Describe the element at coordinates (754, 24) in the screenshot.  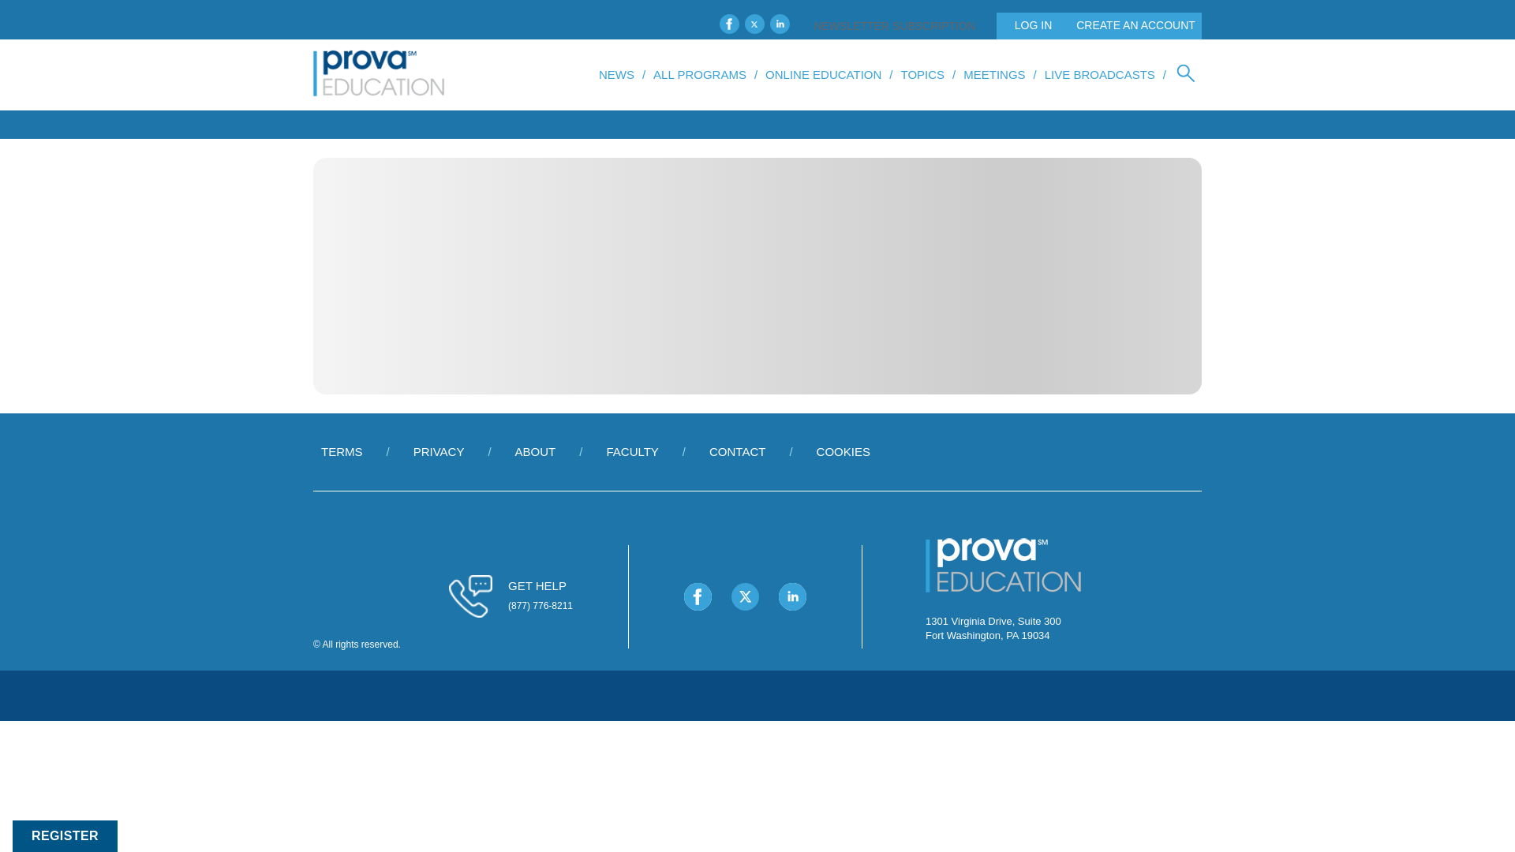
I see `Twitter` at that location.